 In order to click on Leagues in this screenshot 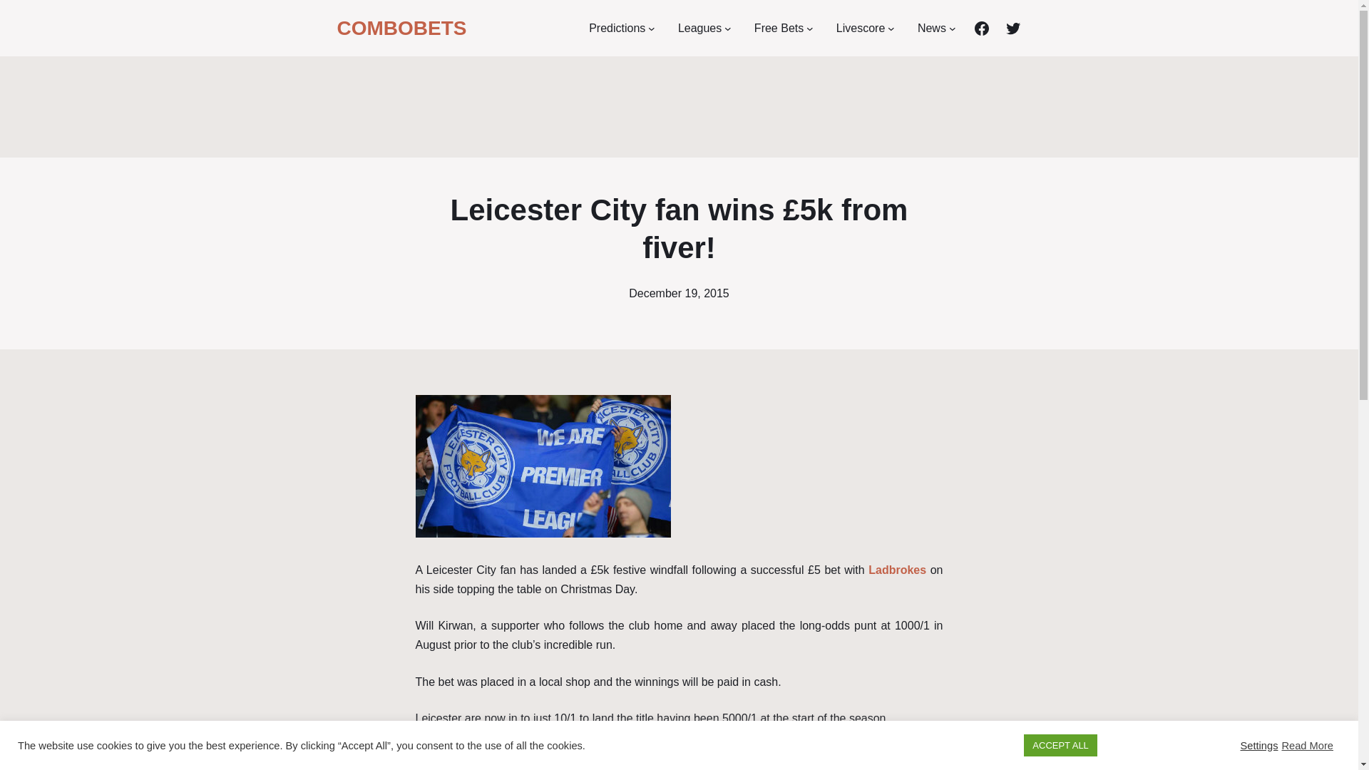, I will do `click(699, 27)`.